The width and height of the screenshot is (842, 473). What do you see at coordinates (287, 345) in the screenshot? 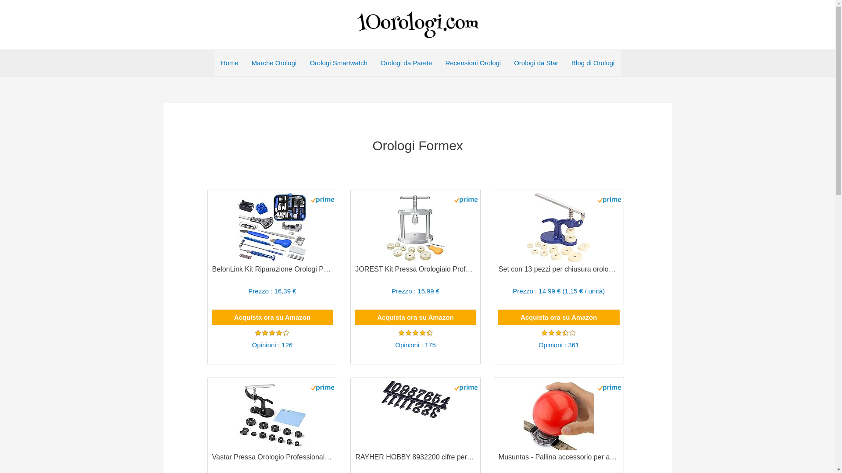
I see `126` at bounding box center [287, 345].